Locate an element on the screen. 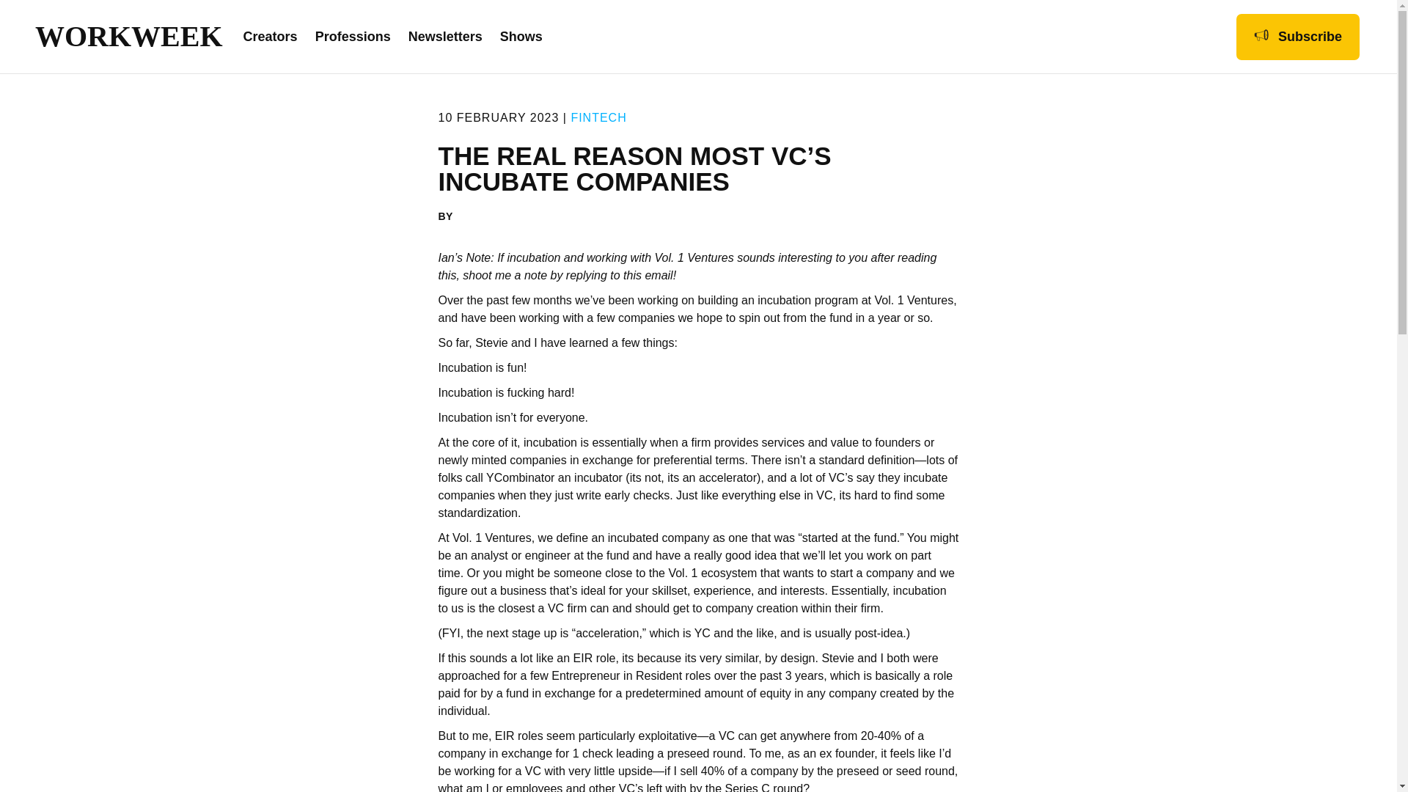 This screenshot has width=1408, height=792. Creators is located at coordinates (270, 37).